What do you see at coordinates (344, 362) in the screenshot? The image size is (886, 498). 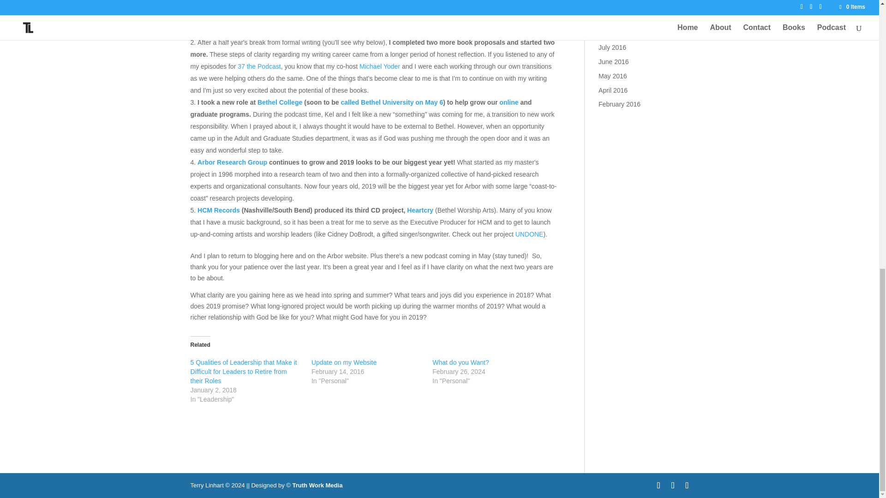 I see `Update on my Website` at bounding box center [344, 362].